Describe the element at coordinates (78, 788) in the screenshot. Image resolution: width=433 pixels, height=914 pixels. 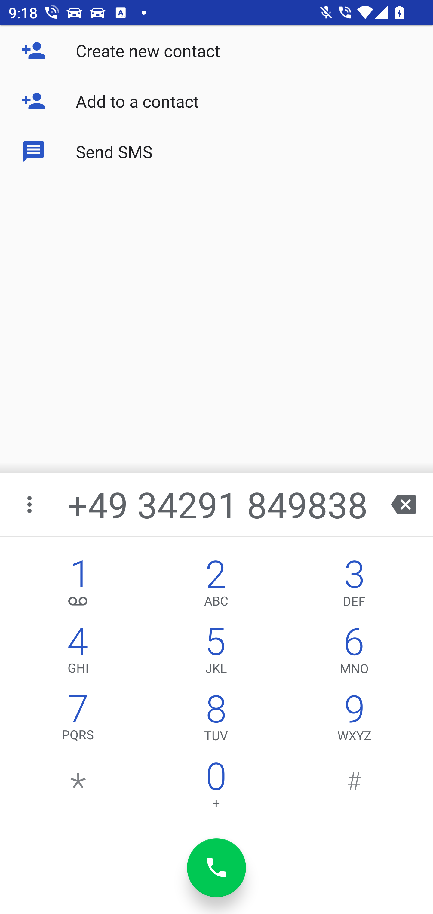
I see `*` at that location.